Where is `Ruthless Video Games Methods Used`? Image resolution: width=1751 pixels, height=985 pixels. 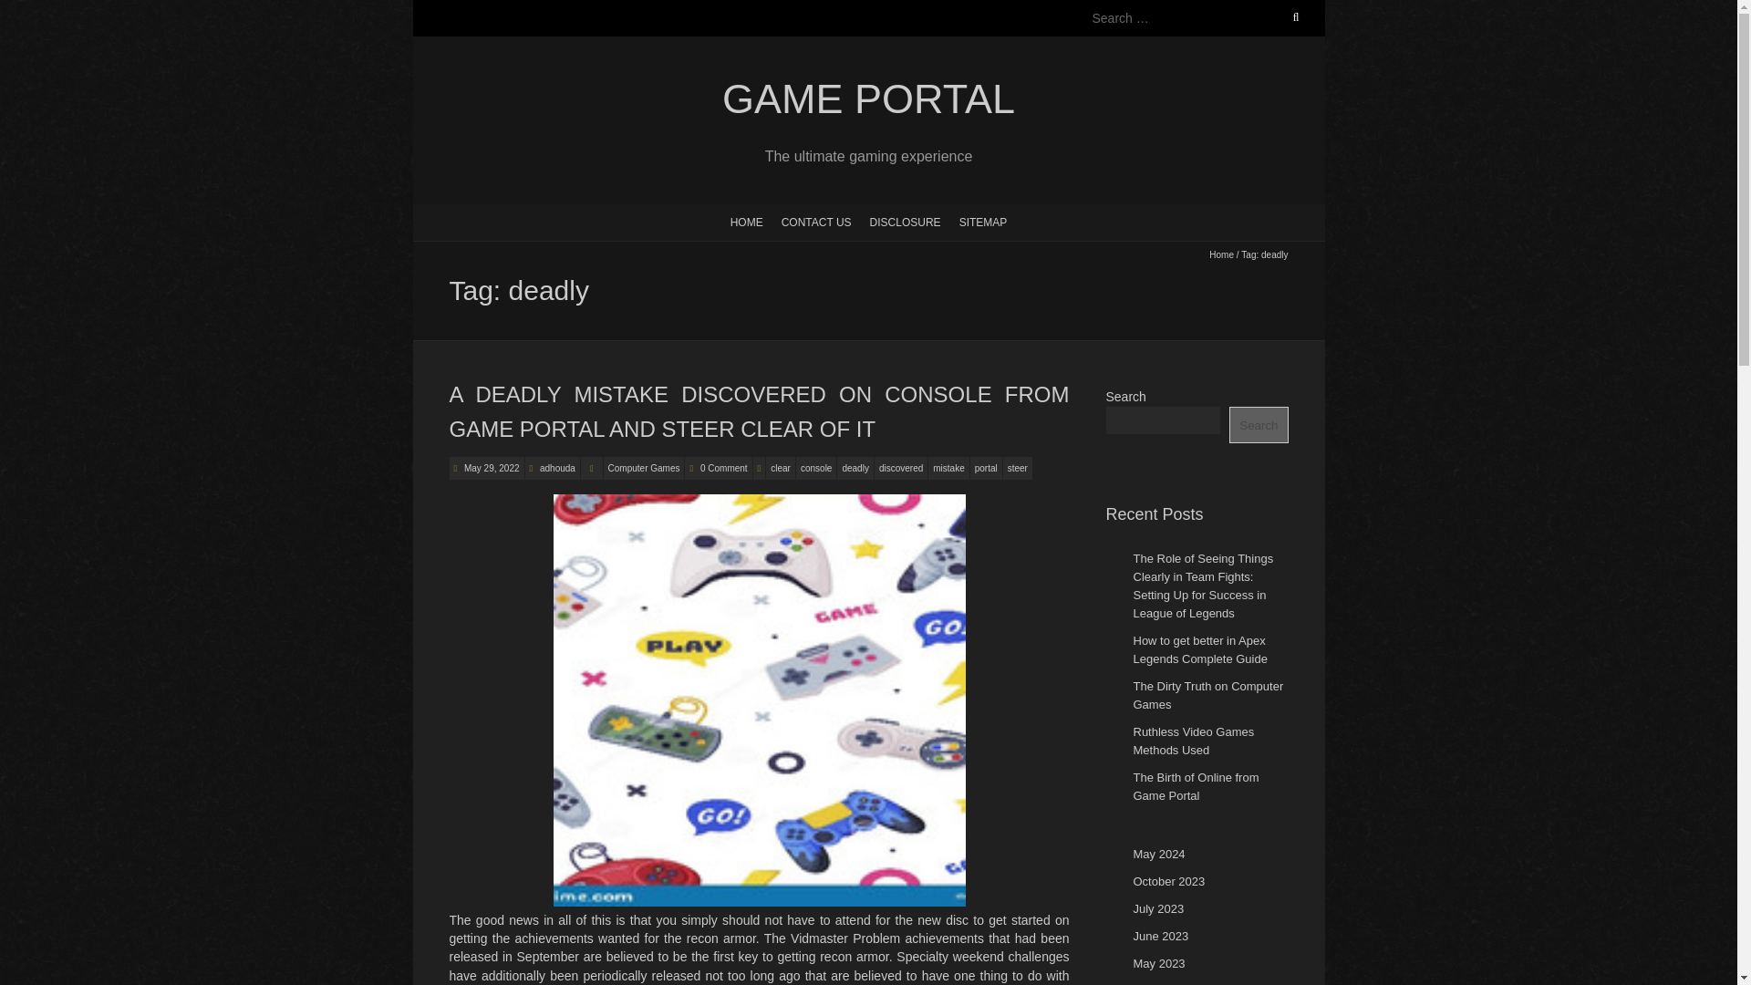
Ruthless Video Games Methods Used is located at coordinates (1193, 741).